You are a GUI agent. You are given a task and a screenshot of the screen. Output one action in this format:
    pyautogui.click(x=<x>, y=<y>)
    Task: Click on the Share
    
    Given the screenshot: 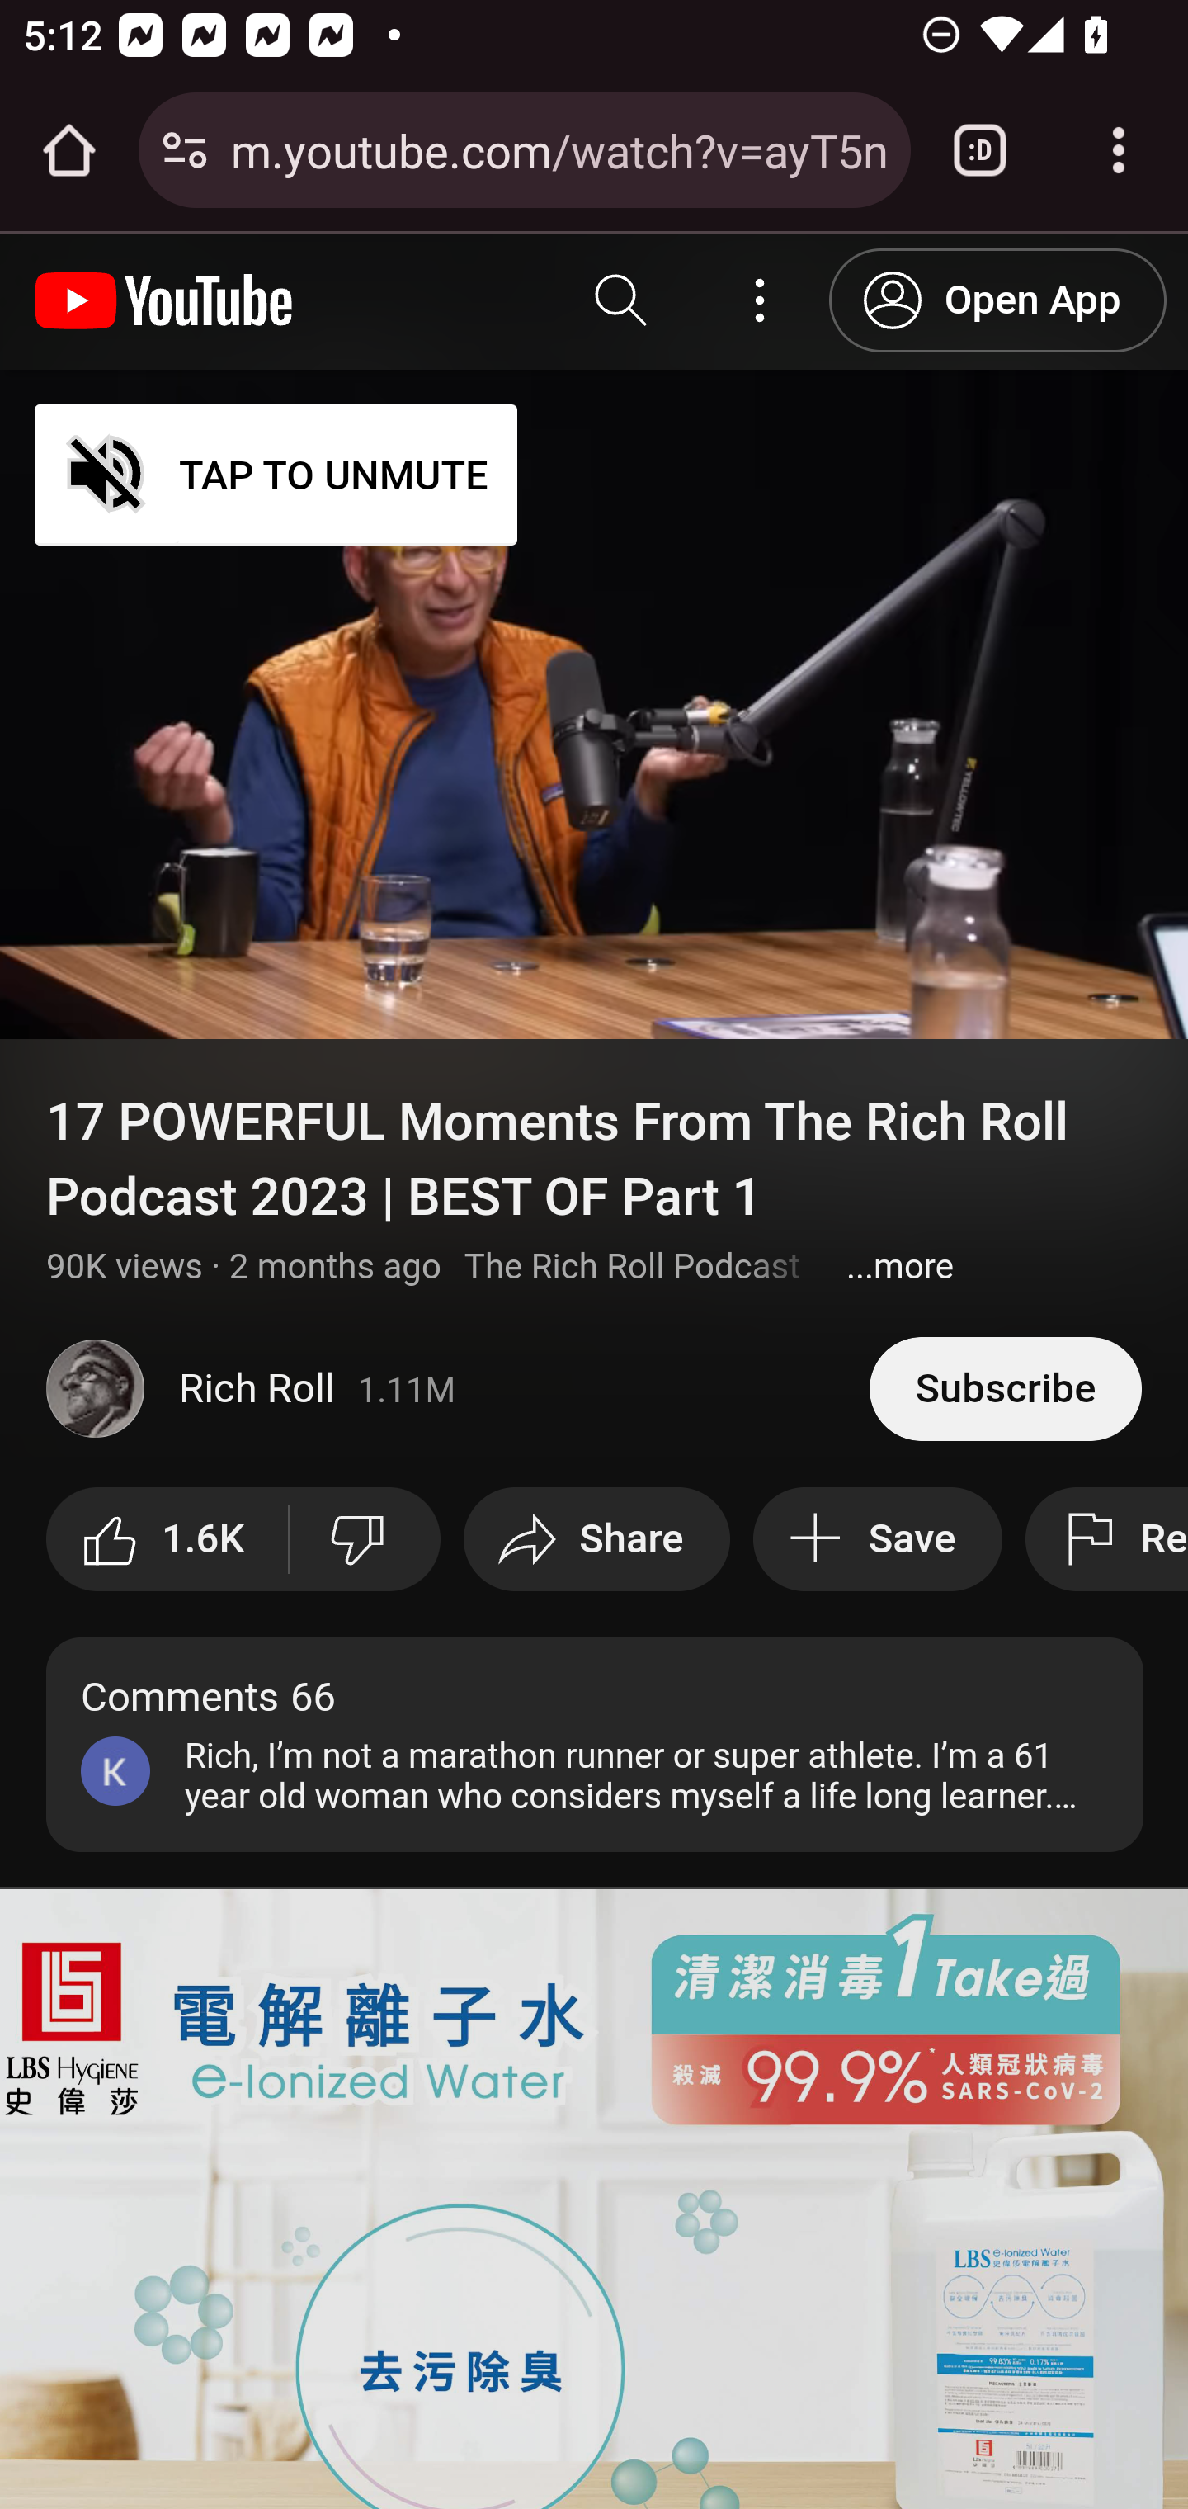 What is the action you would take?
    pyautogui.click(x=596, y=1538)
    